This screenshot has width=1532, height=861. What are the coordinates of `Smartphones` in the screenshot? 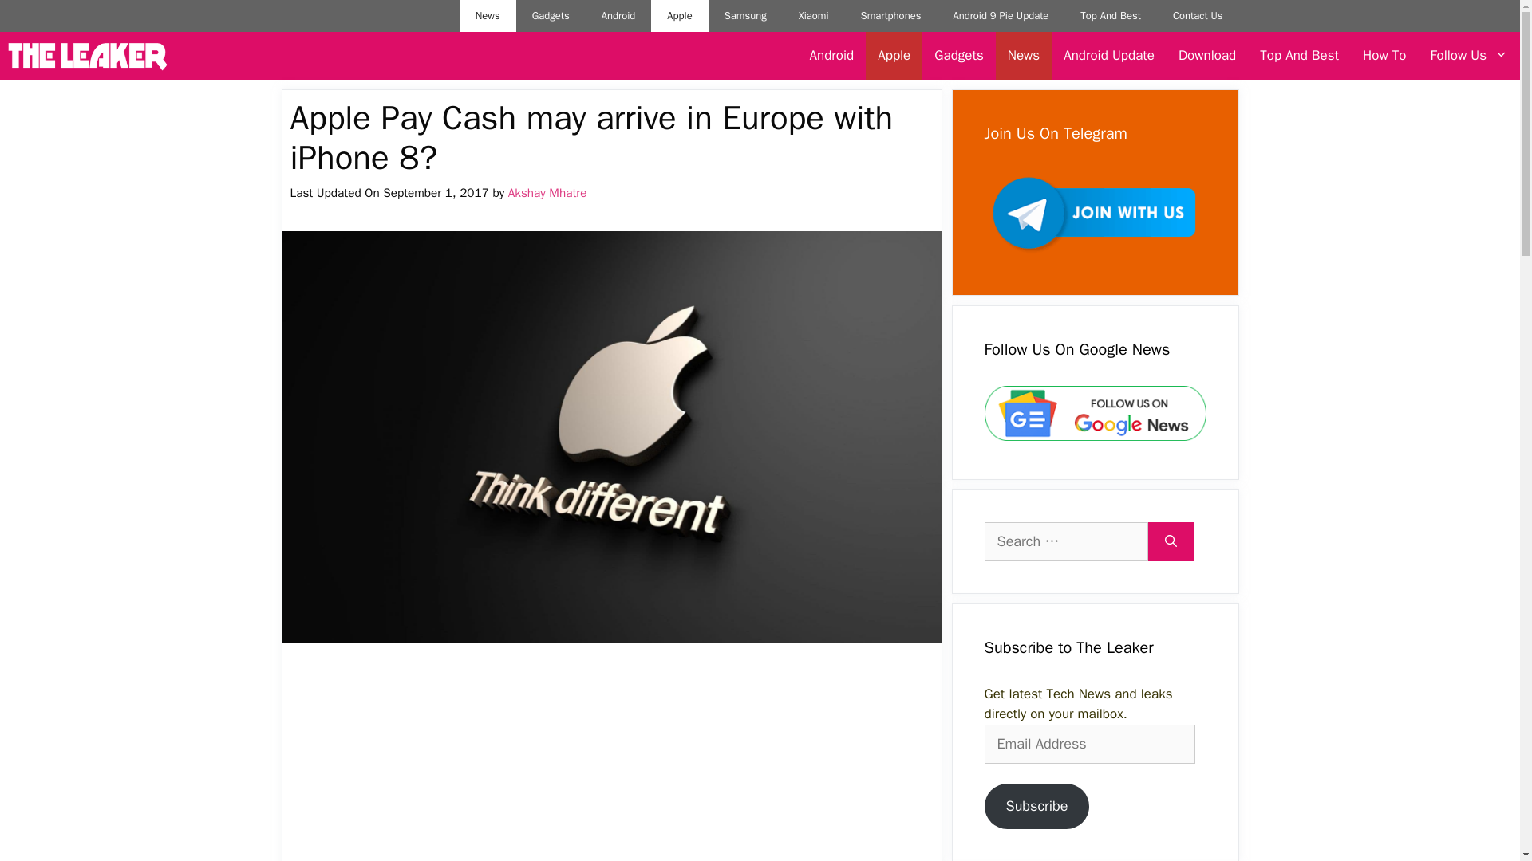 It's located at (891, 16).